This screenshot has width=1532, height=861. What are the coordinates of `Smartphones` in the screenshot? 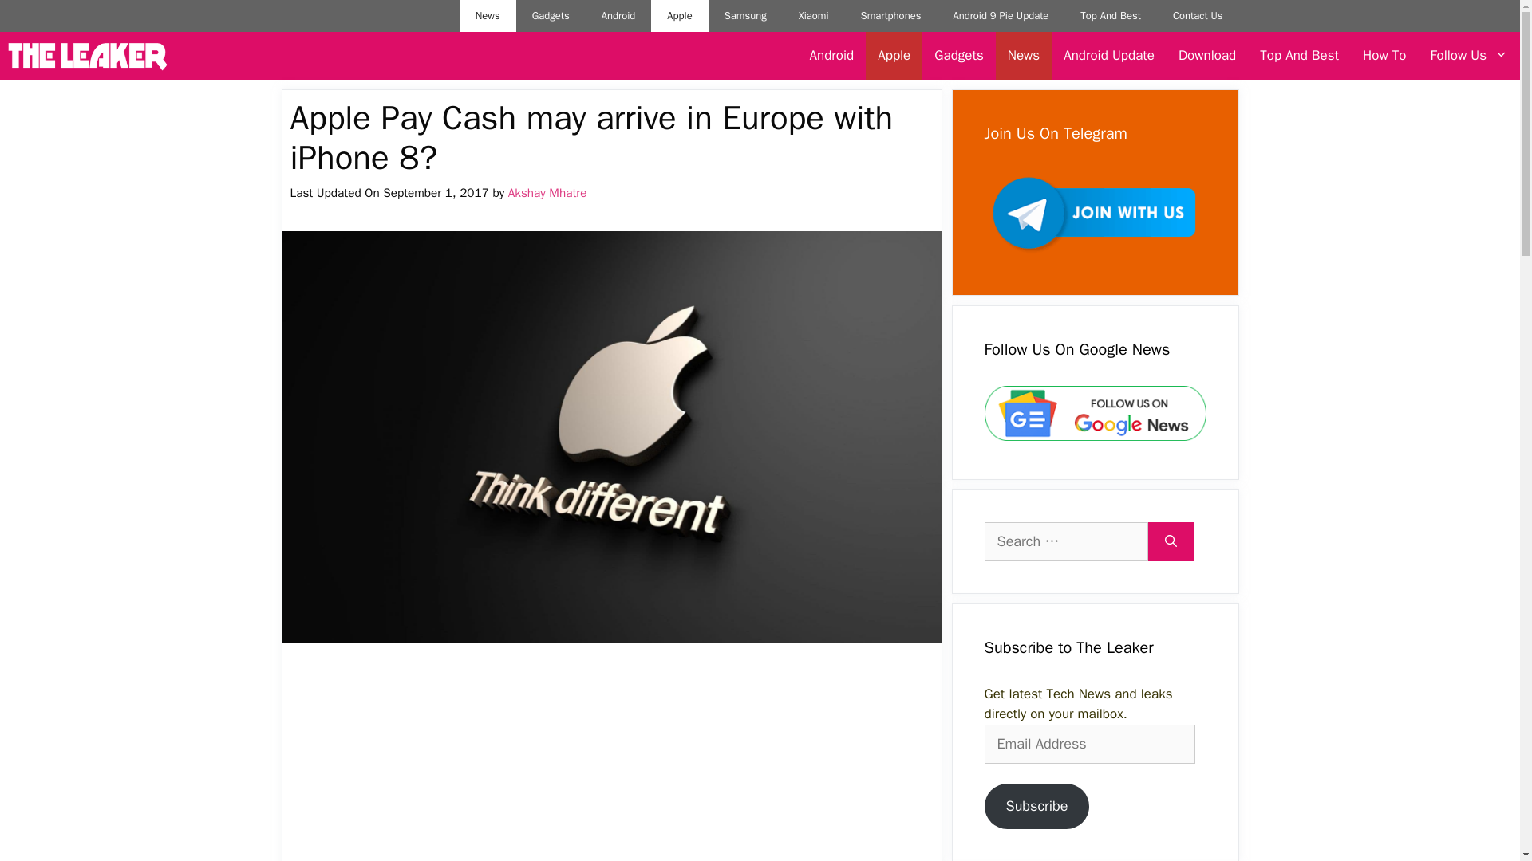 It's located at (891, 16).